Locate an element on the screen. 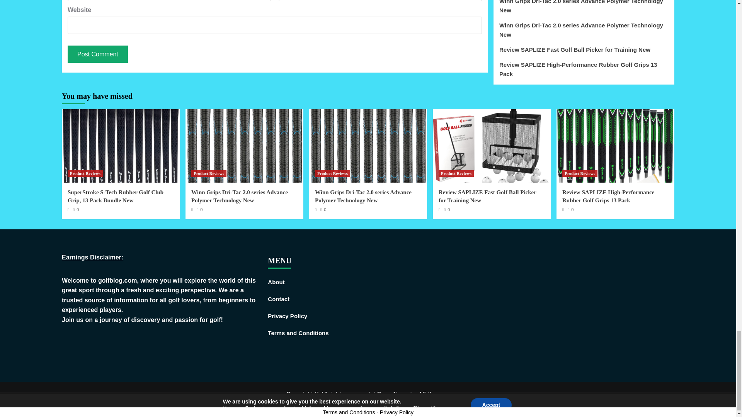 The image size is (742, 417). Post Comment is located at coordinates (97, 54).